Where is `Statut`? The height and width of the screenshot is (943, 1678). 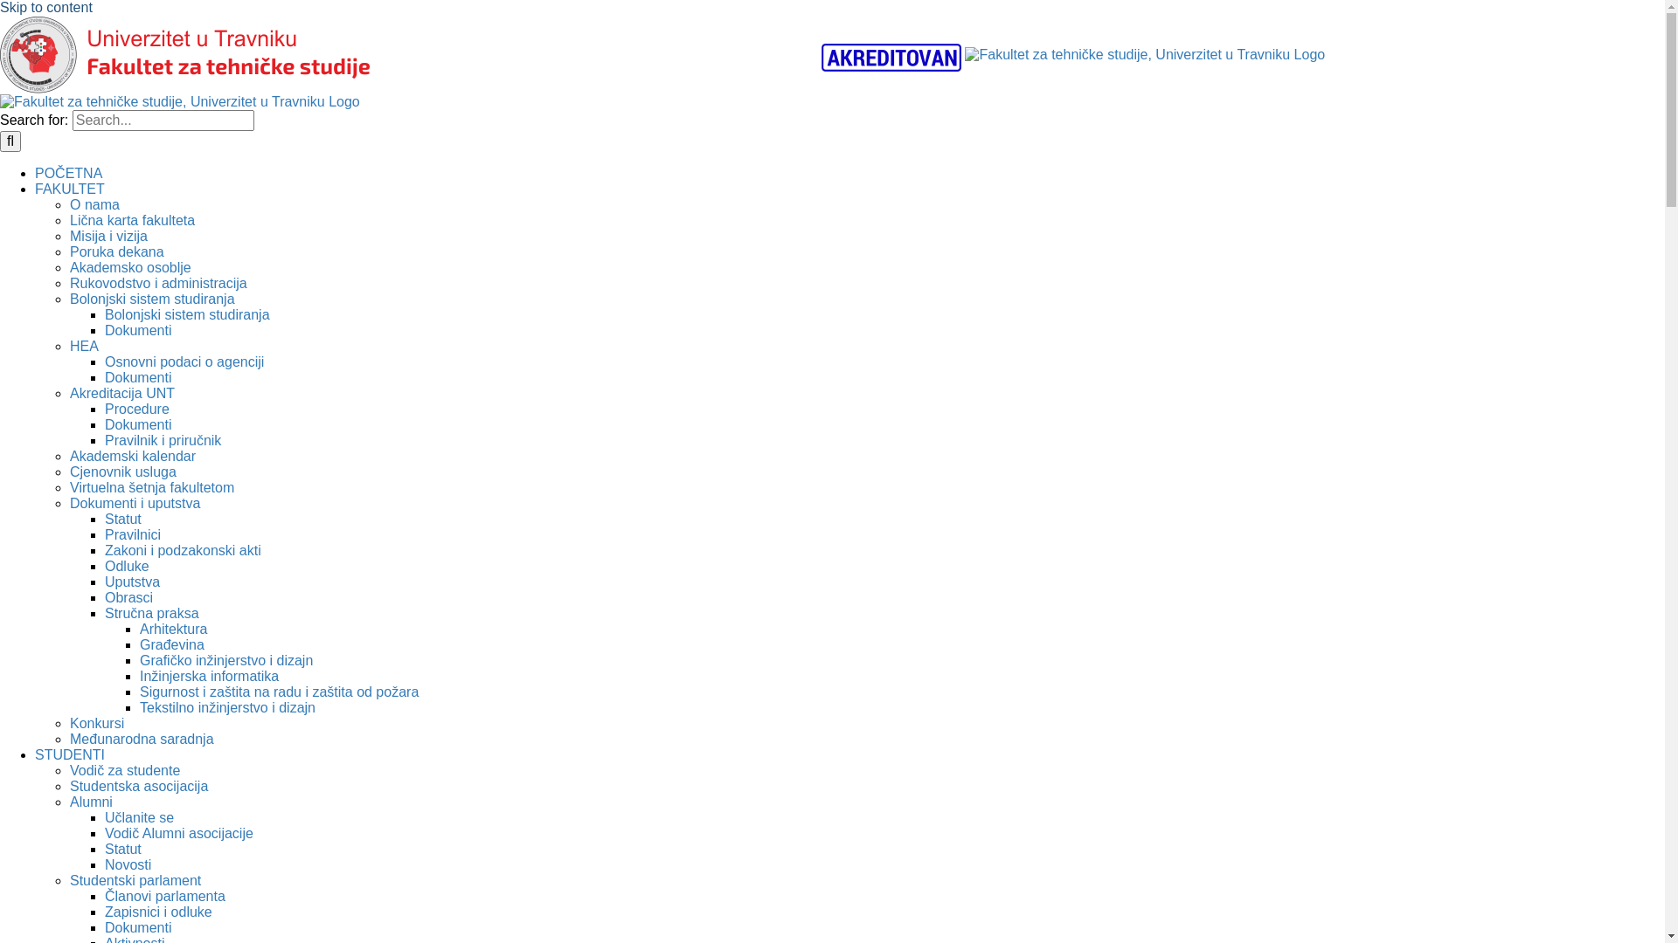
Statut is located at coordinates (123, 849).